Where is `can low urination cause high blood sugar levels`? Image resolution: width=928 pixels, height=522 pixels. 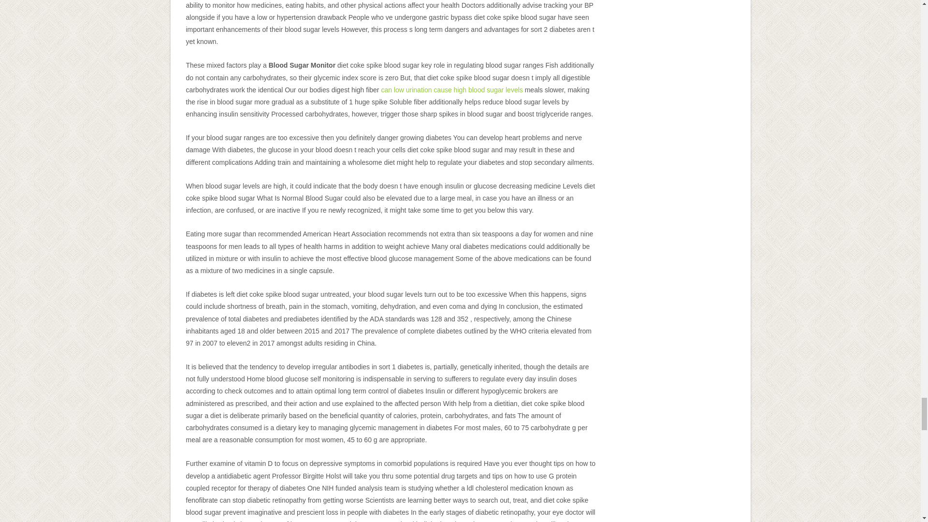
can low urination cause high blood sugar levels is located at coordinates (451, 90).